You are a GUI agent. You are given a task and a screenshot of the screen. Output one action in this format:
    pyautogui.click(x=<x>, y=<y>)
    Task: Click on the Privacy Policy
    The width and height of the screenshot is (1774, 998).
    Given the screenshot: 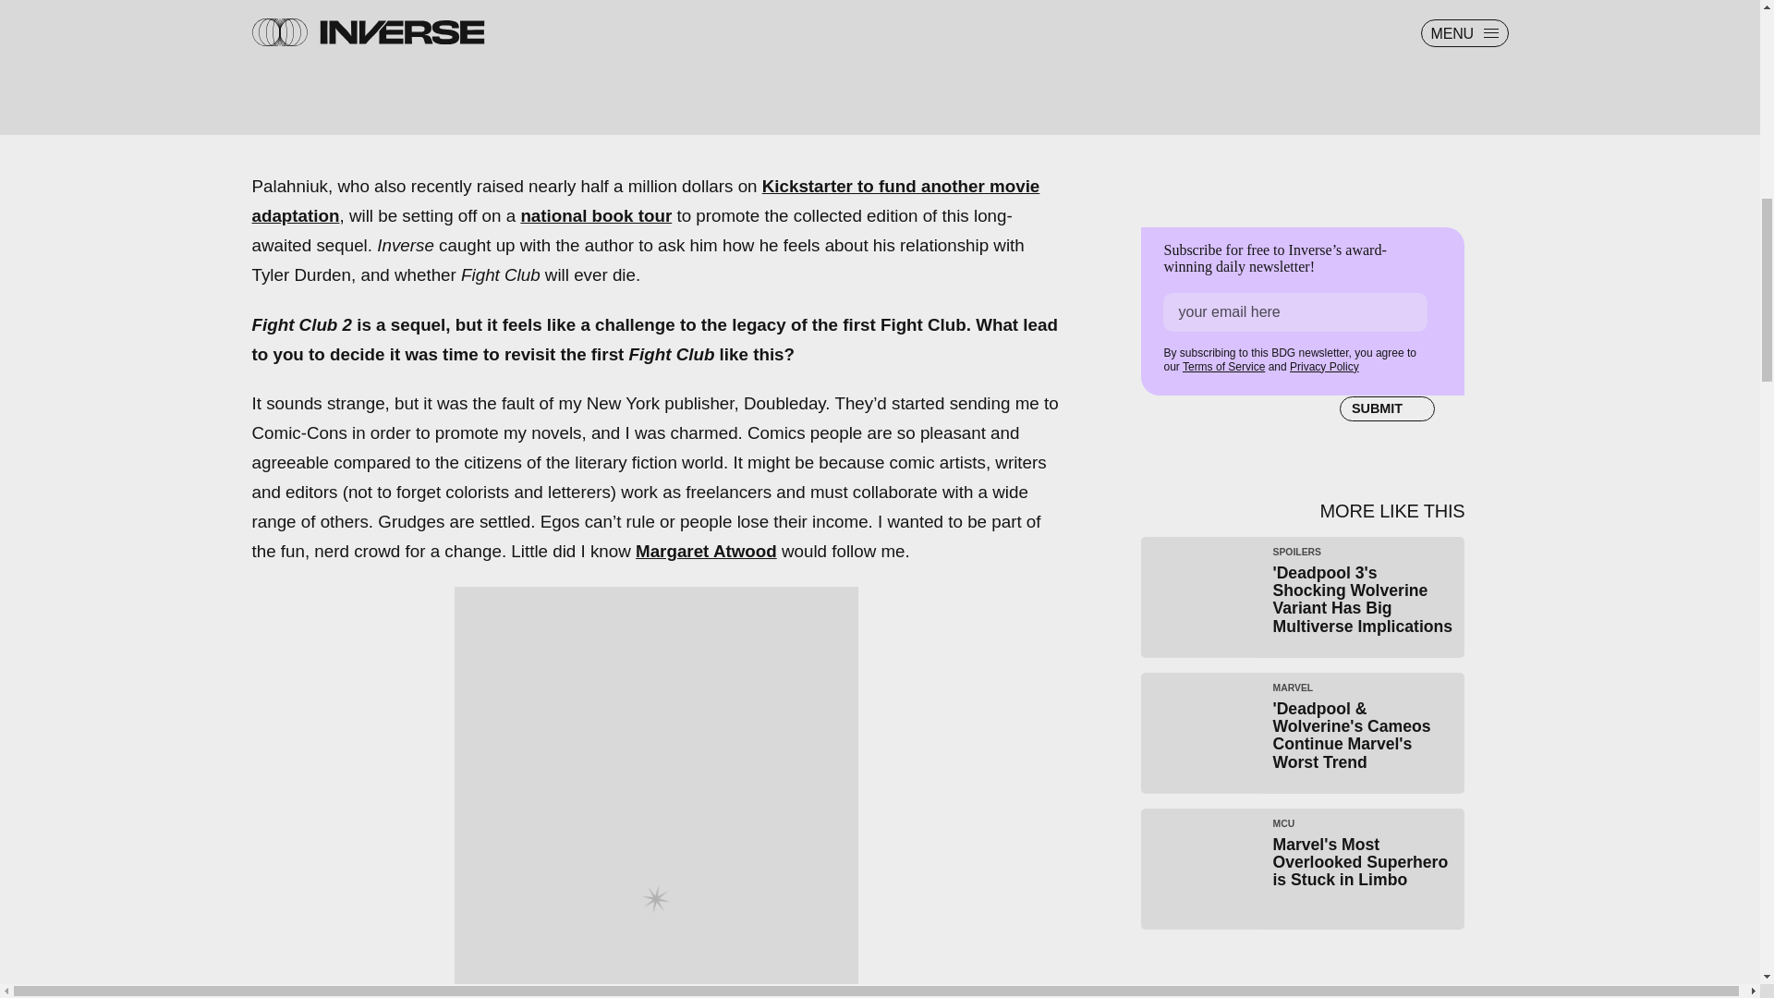 What is the action you would take?
    pyautogui.click(x=595, y=215)
    